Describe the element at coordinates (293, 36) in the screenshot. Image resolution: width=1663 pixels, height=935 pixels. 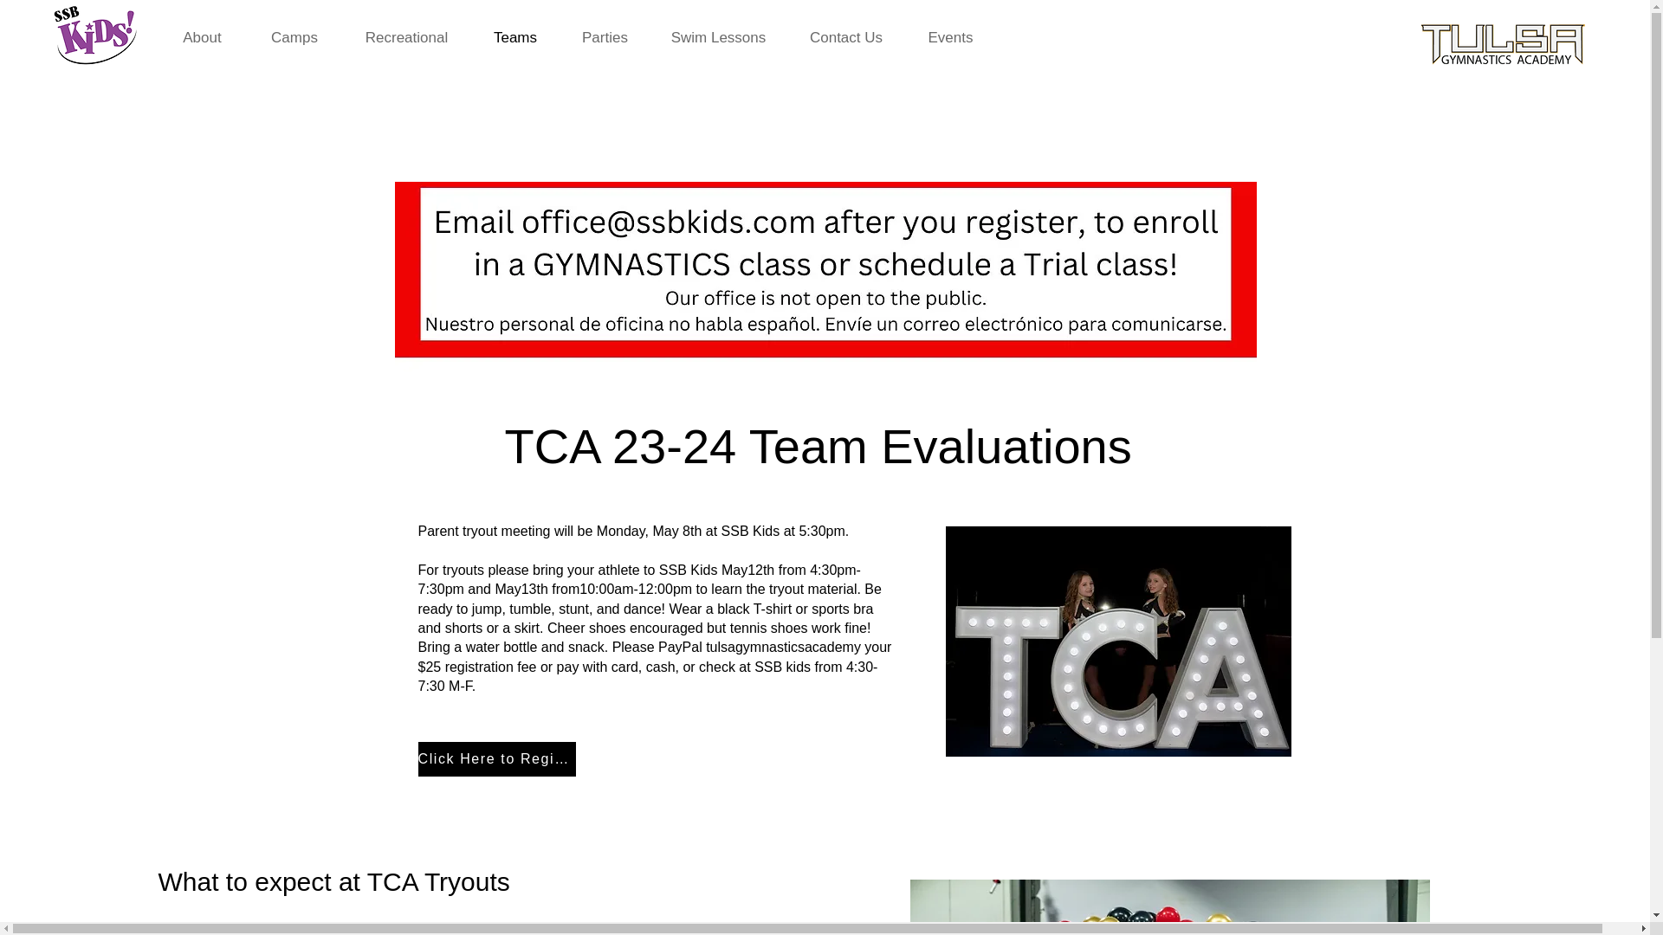
I see `Camps` at that location.